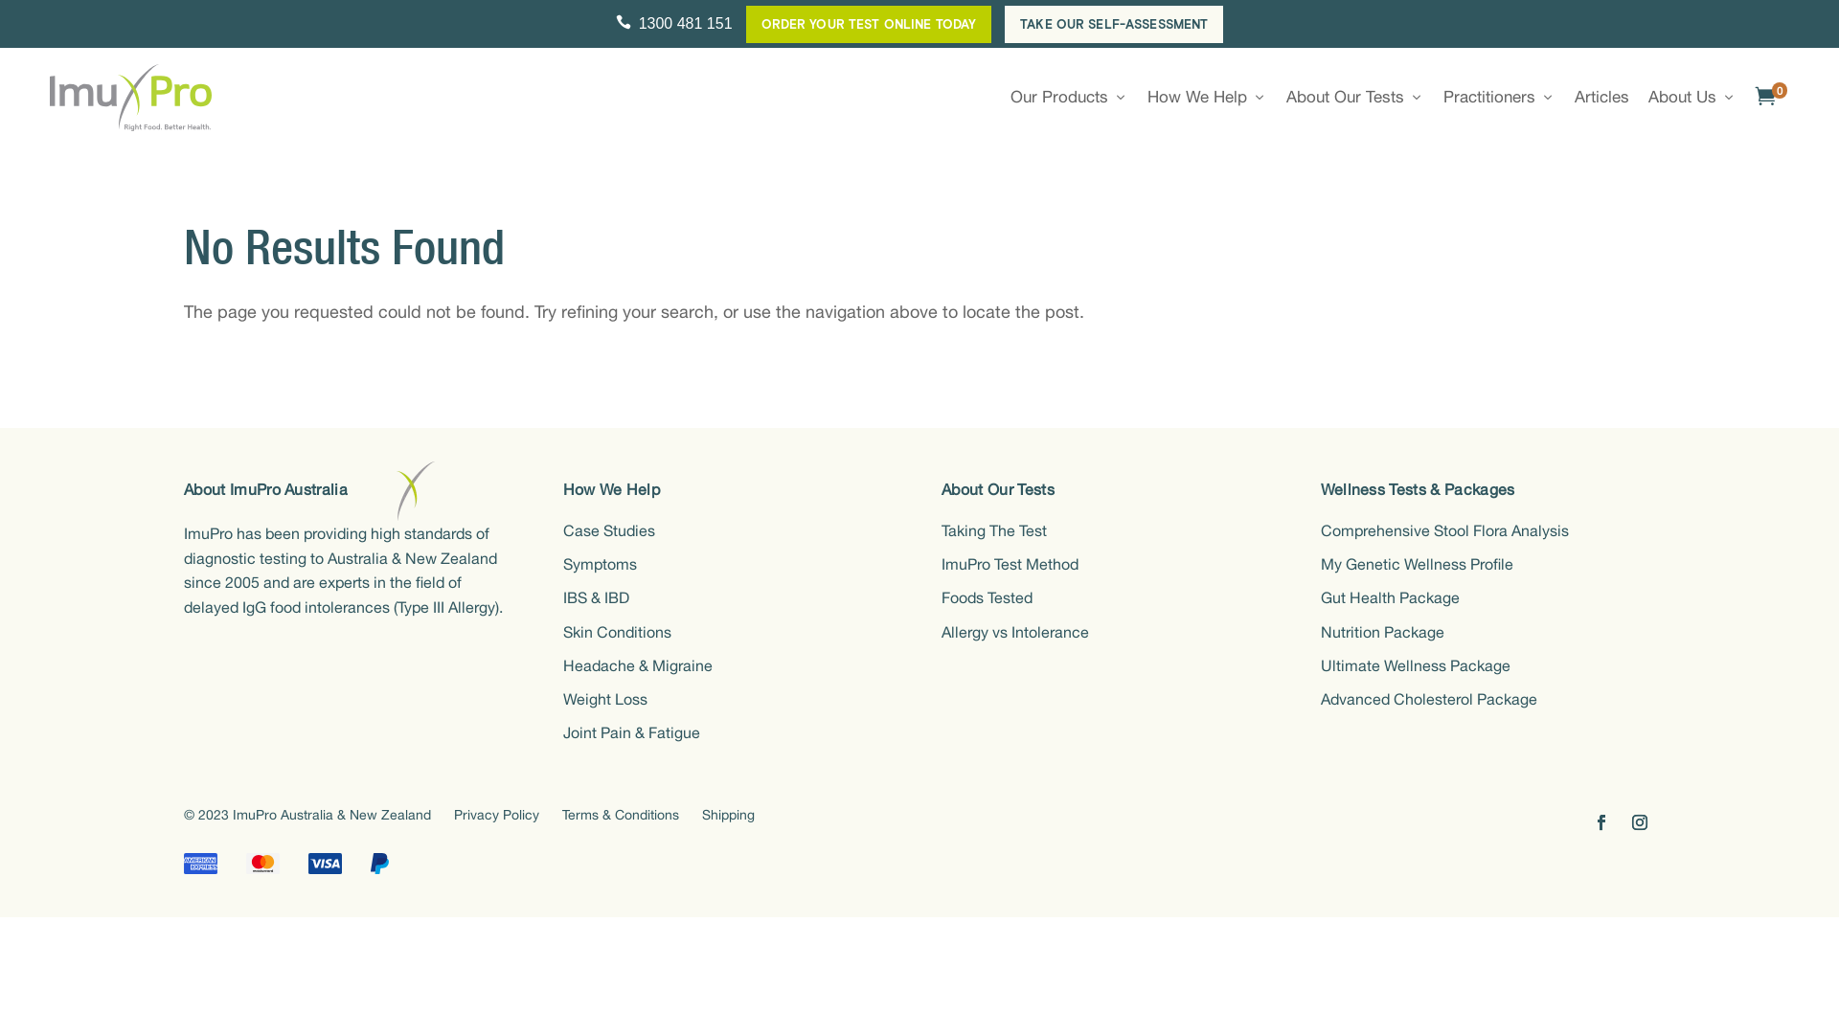  What do you see at coordinates (326, 864) in the screenshot?
I see `visa` at bounding box center [326, 864].